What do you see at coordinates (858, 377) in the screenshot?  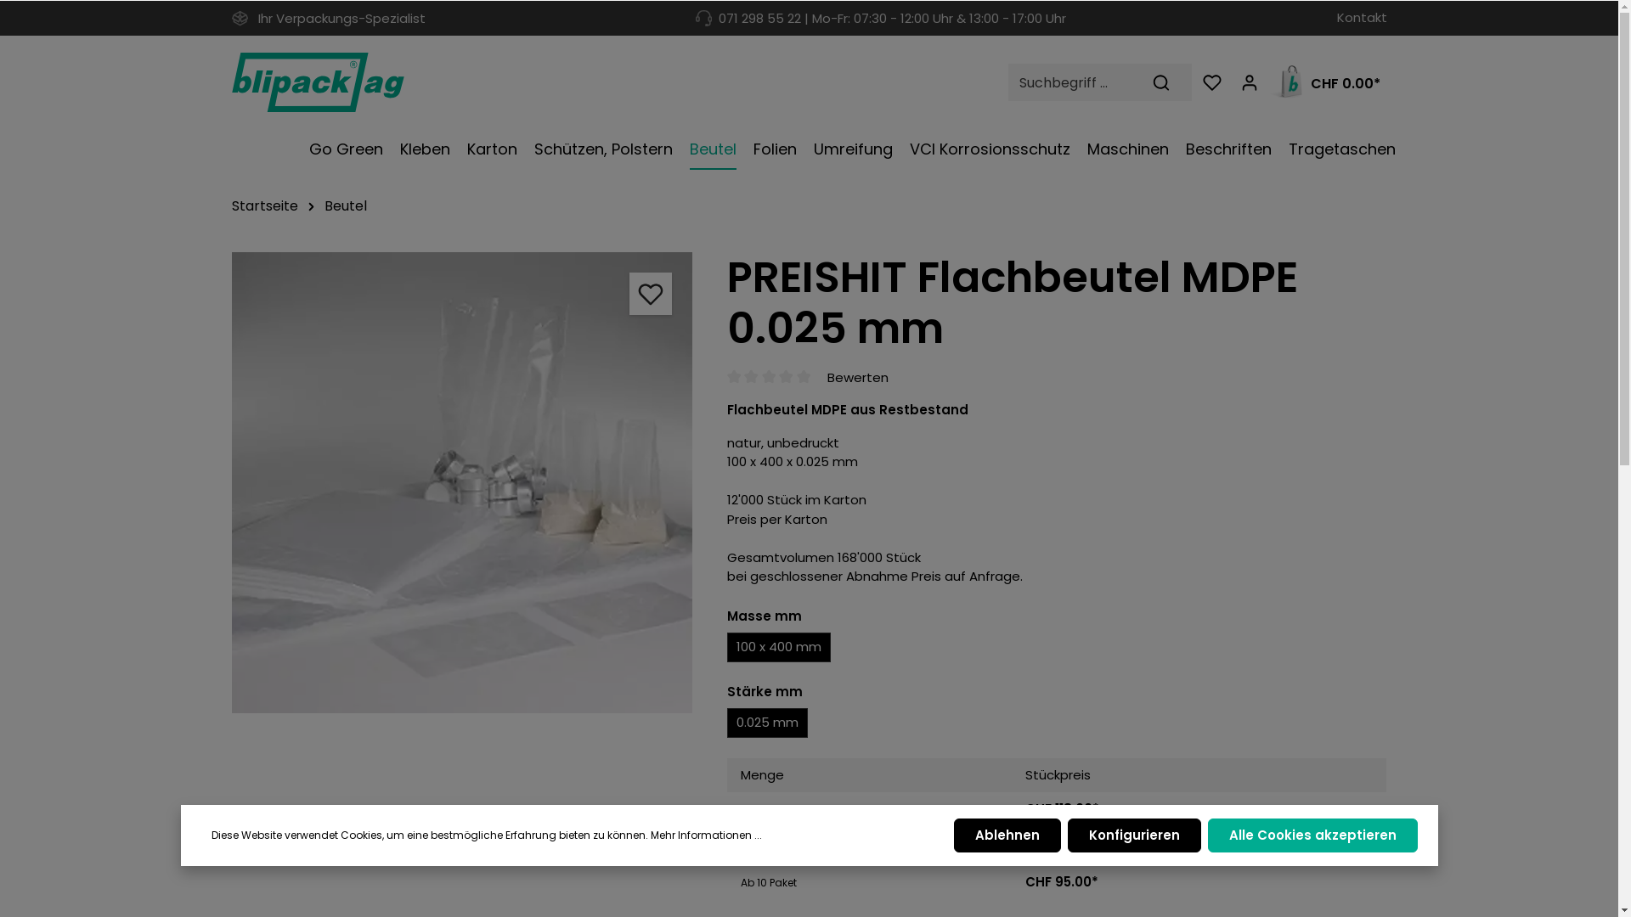 I see `Bewerten` at bounding box center [858, 377].